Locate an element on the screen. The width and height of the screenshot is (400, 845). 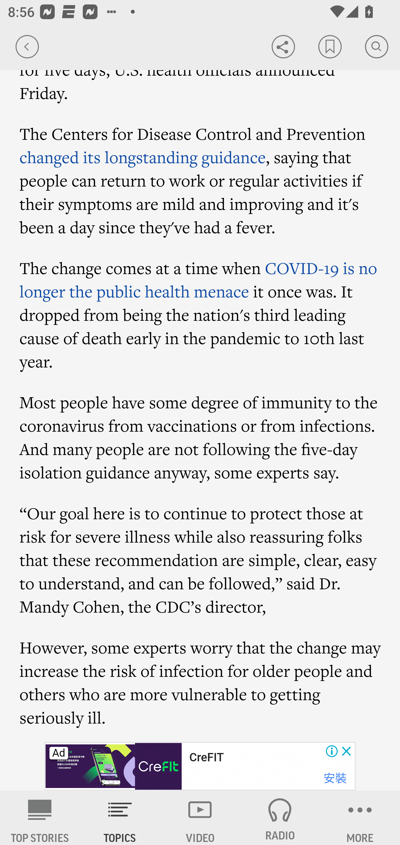
CreFIT is located at coordinates (206, 757).